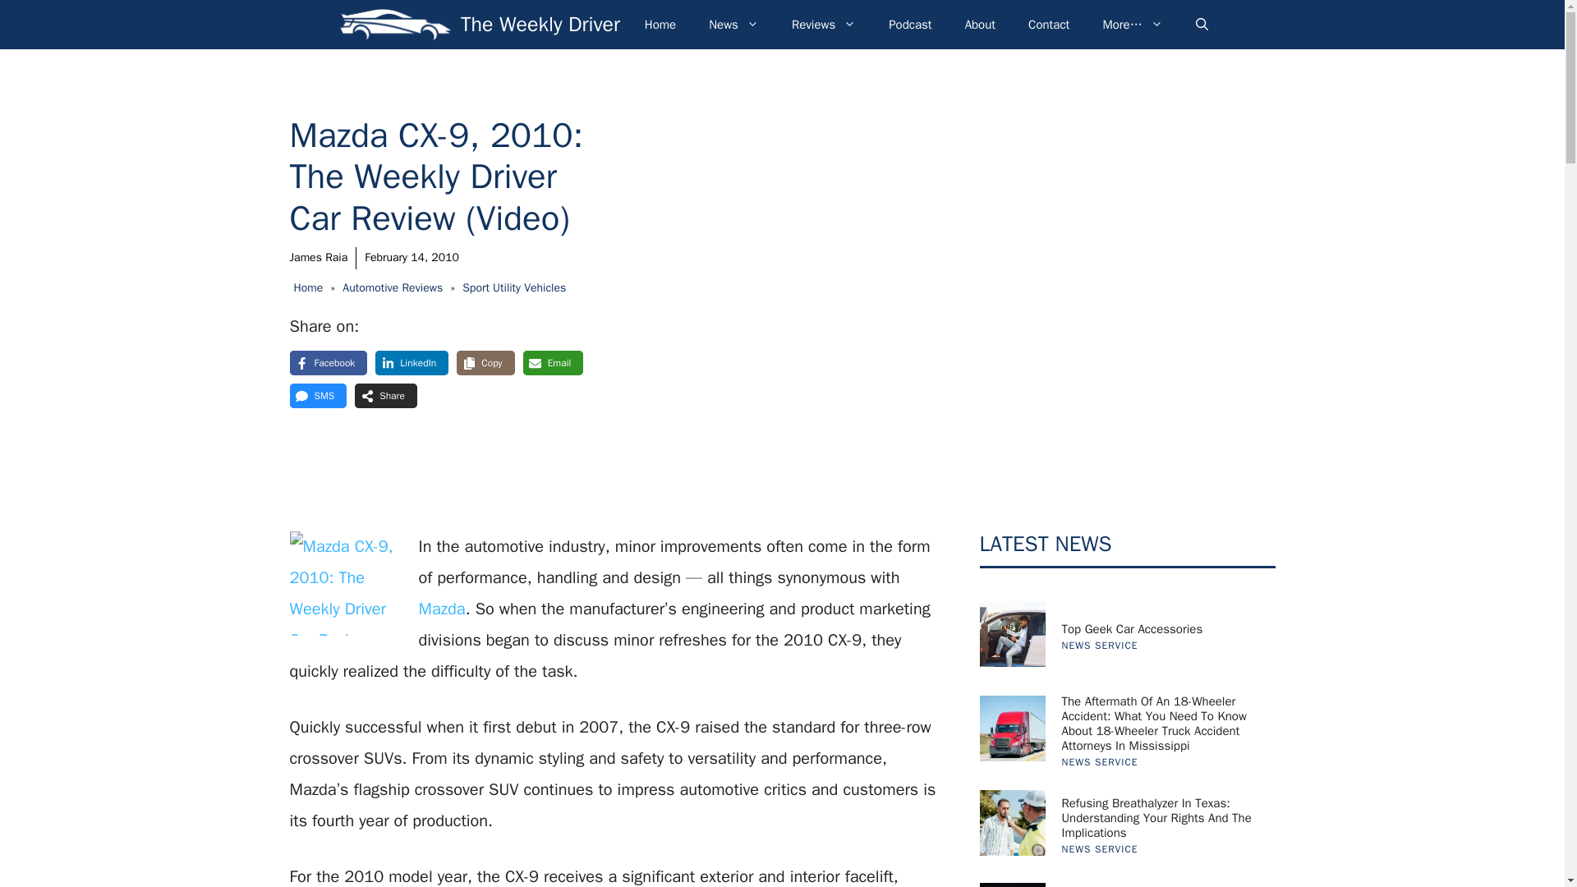  Describe the element at coordinates (660, 25) in the screenshot. I see `Home` at that location.